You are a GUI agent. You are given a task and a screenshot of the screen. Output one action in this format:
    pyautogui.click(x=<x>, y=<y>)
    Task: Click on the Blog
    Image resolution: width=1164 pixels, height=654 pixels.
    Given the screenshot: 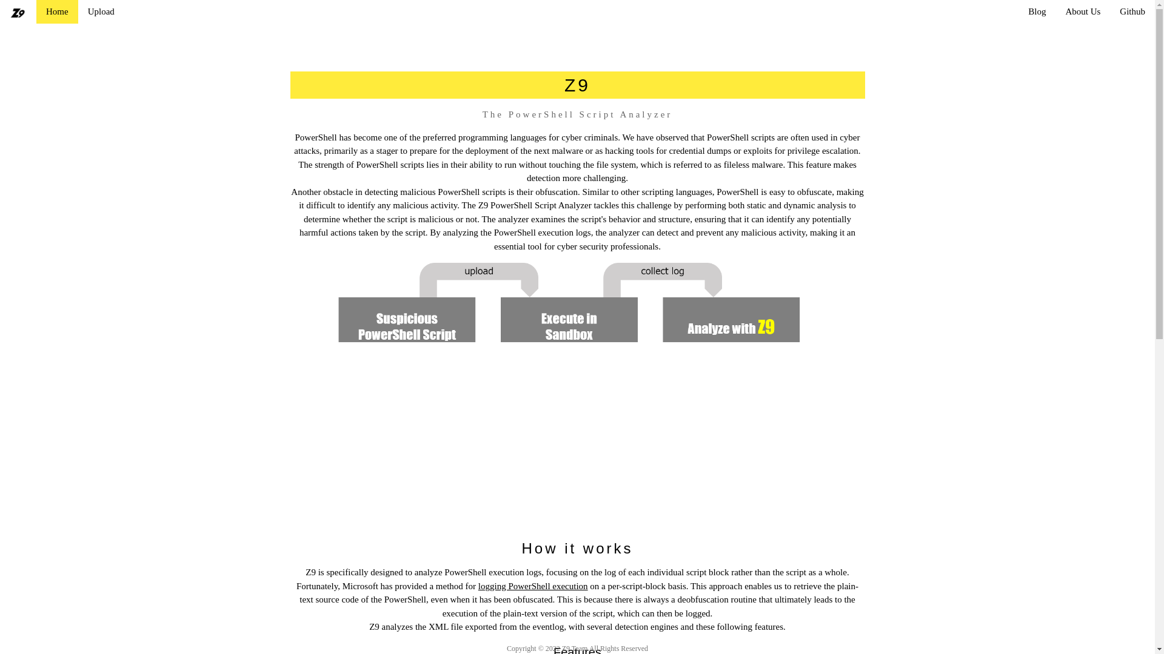 What is the action you would take?
    pyautogui.click(x=1037, y=12)
    